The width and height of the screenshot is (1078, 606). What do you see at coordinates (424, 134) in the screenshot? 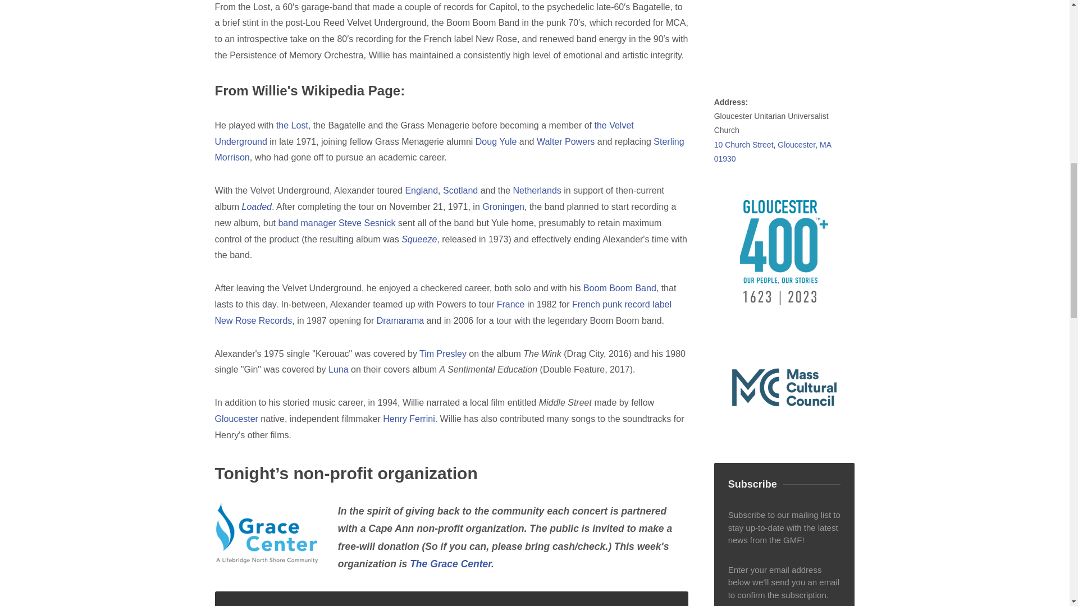
I see `The Velvet Underground` at bounding box center [424, 134].